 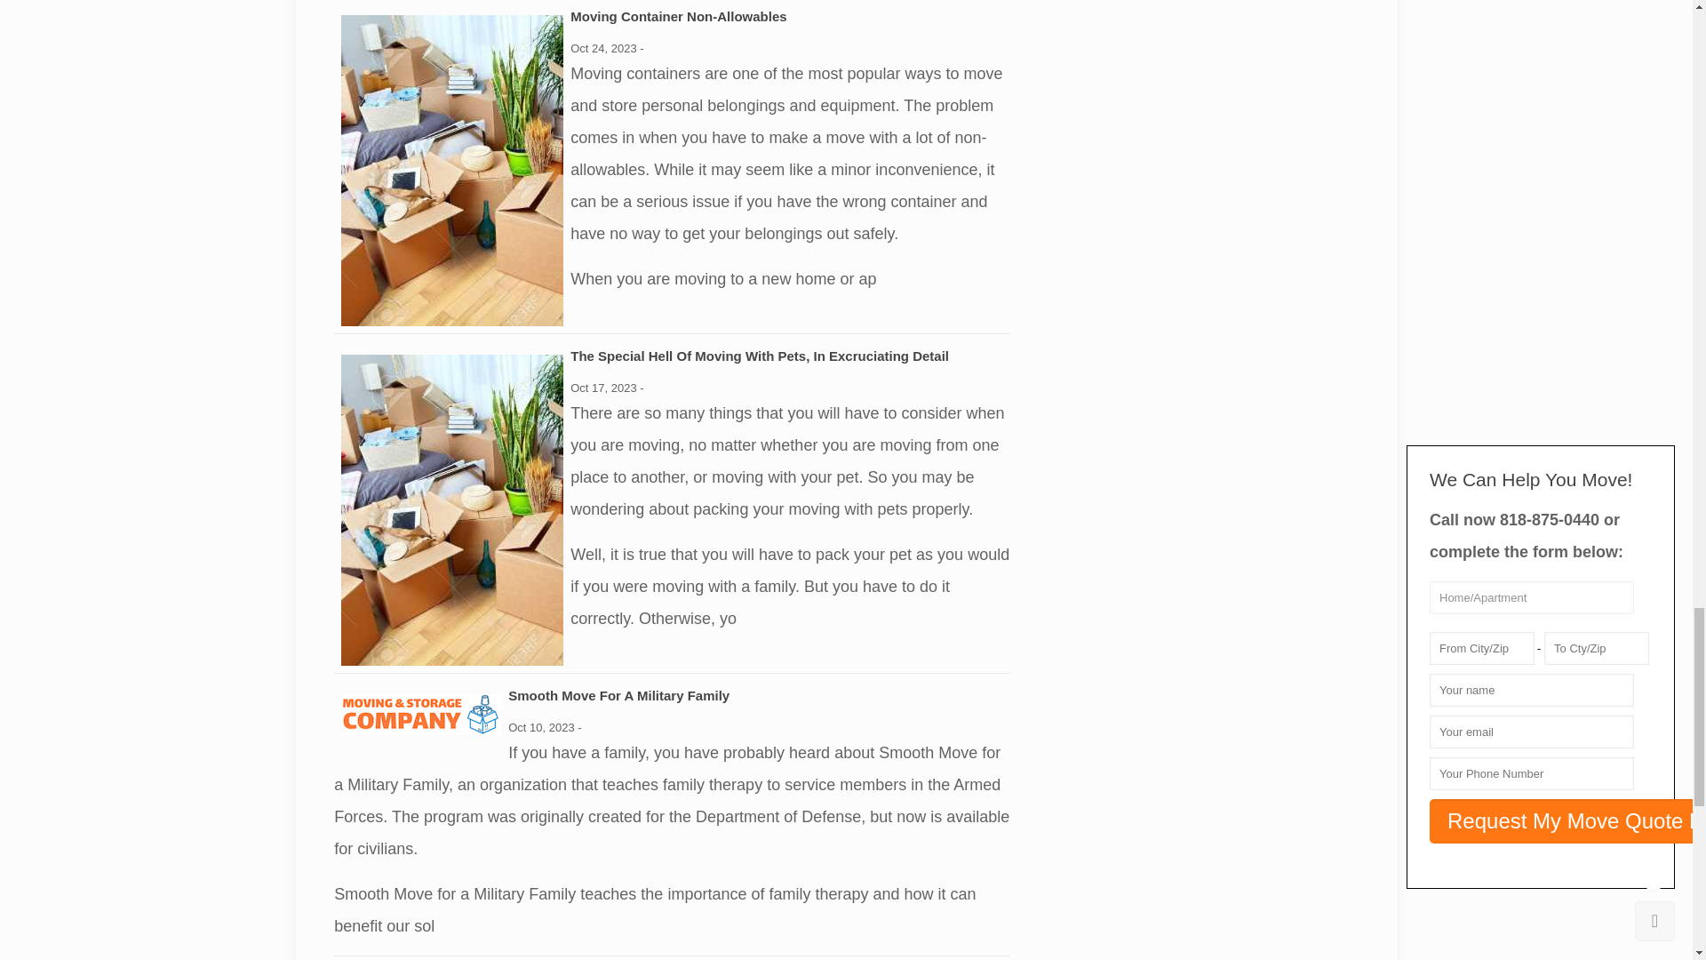 I want to click on MovingContainerNonAllowables The Moving And Storage Company, so click(x=451, y=170).